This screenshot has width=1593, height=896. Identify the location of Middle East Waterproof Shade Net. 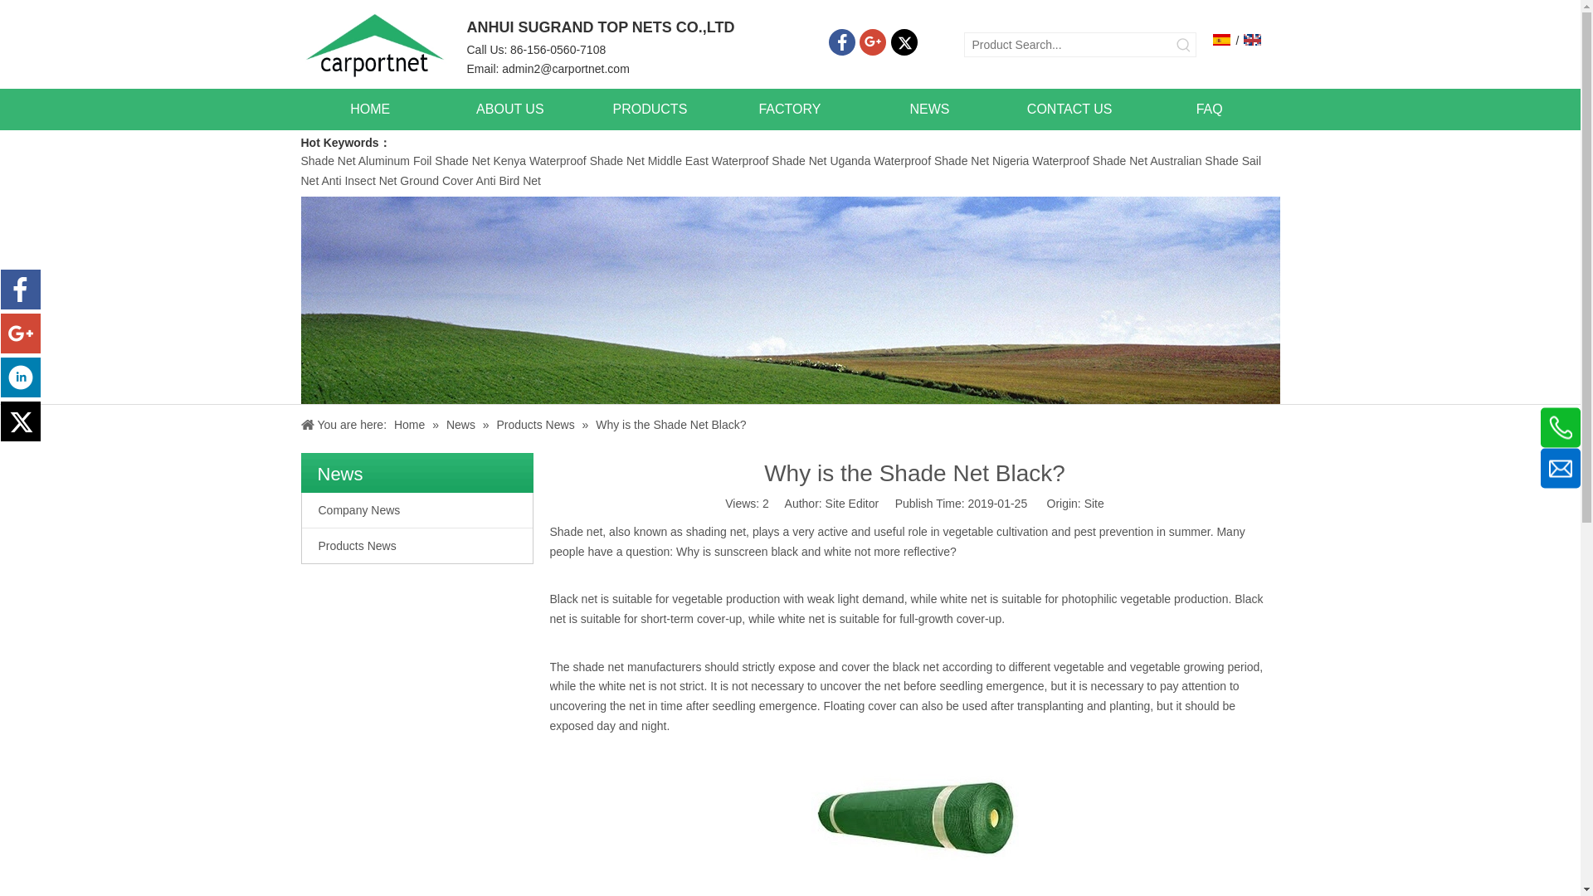
(737, 160).